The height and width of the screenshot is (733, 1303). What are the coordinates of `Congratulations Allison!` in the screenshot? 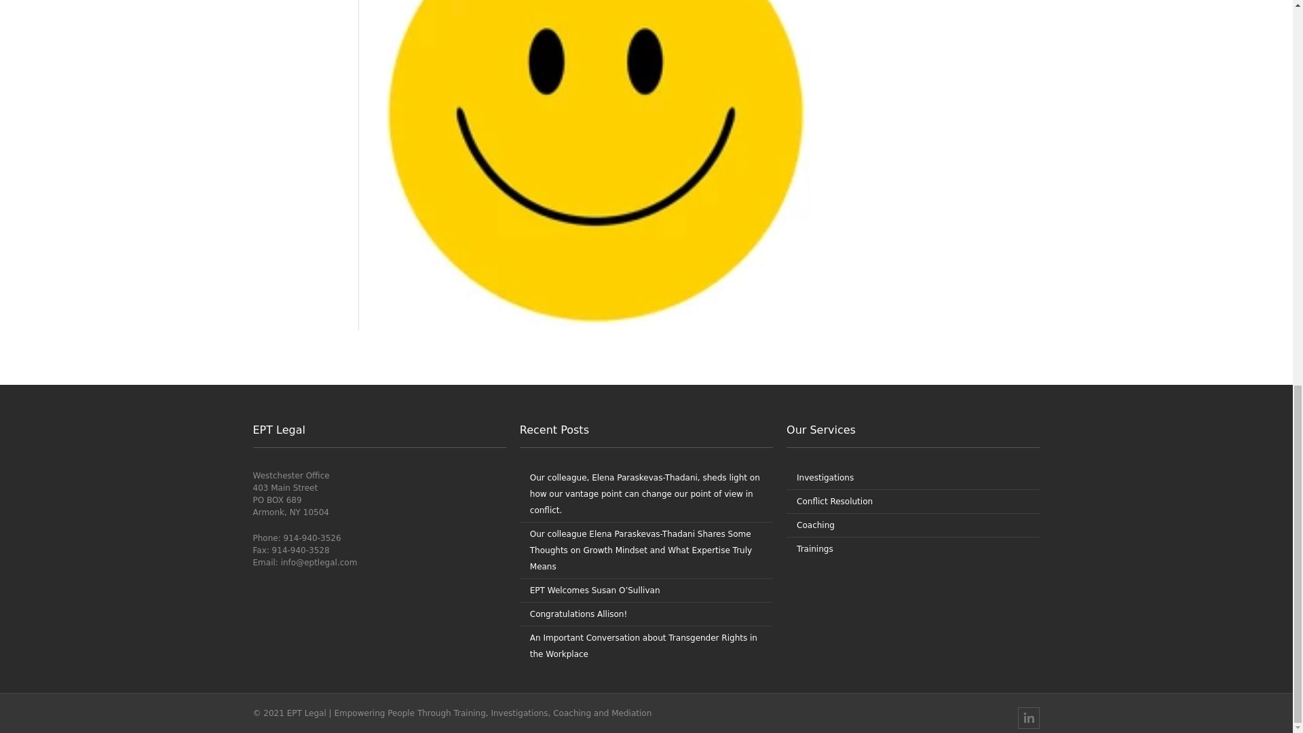 It's located at (579, 614).